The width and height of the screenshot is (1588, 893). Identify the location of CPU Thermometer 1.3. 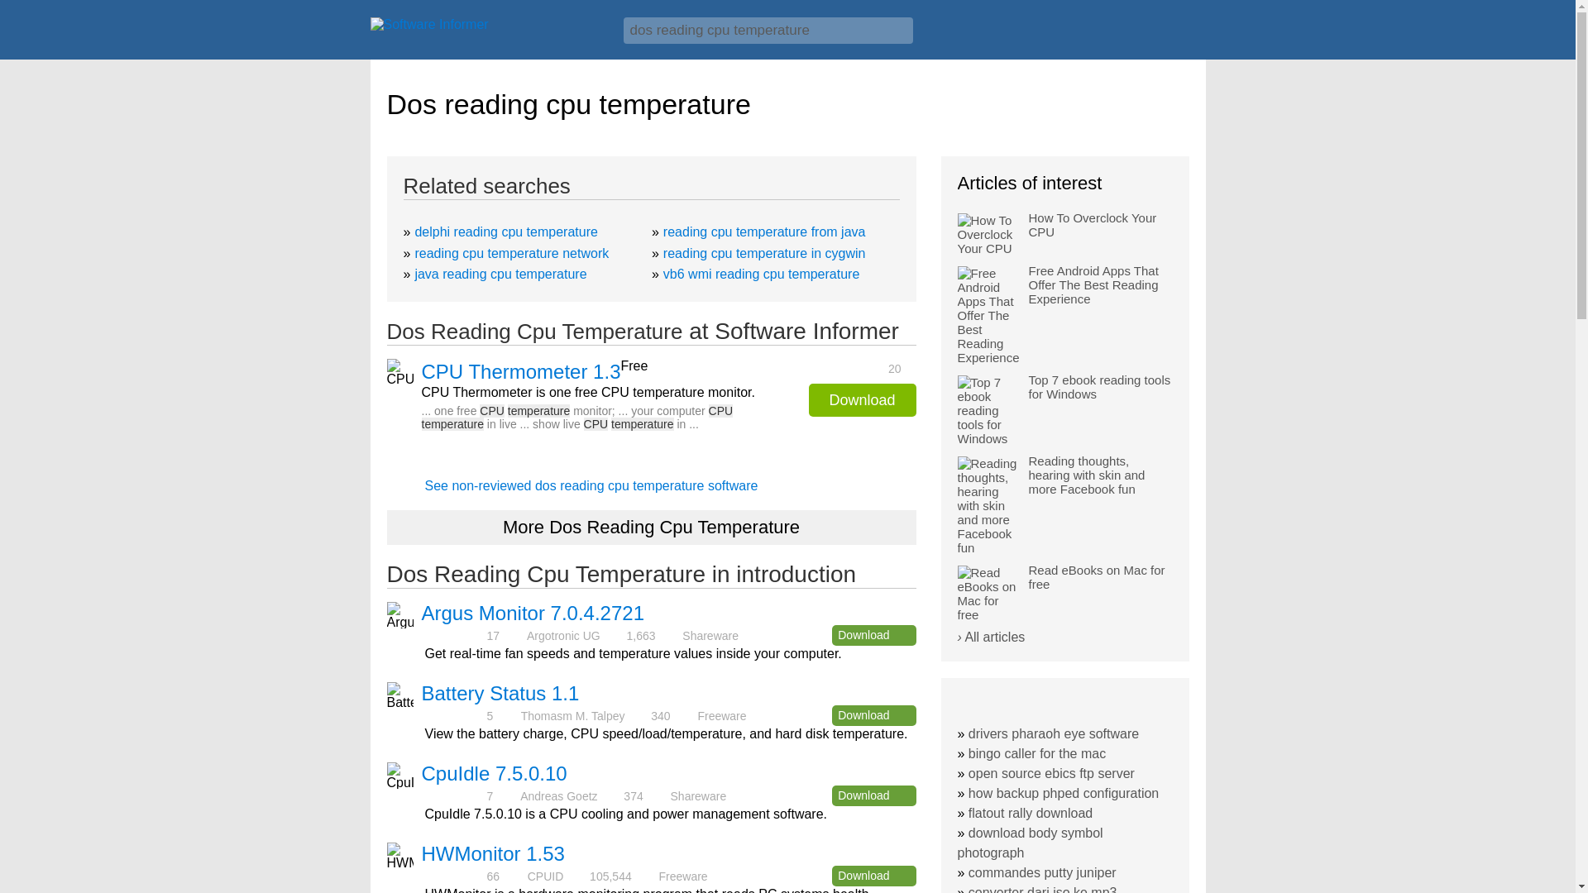
(521, 372).